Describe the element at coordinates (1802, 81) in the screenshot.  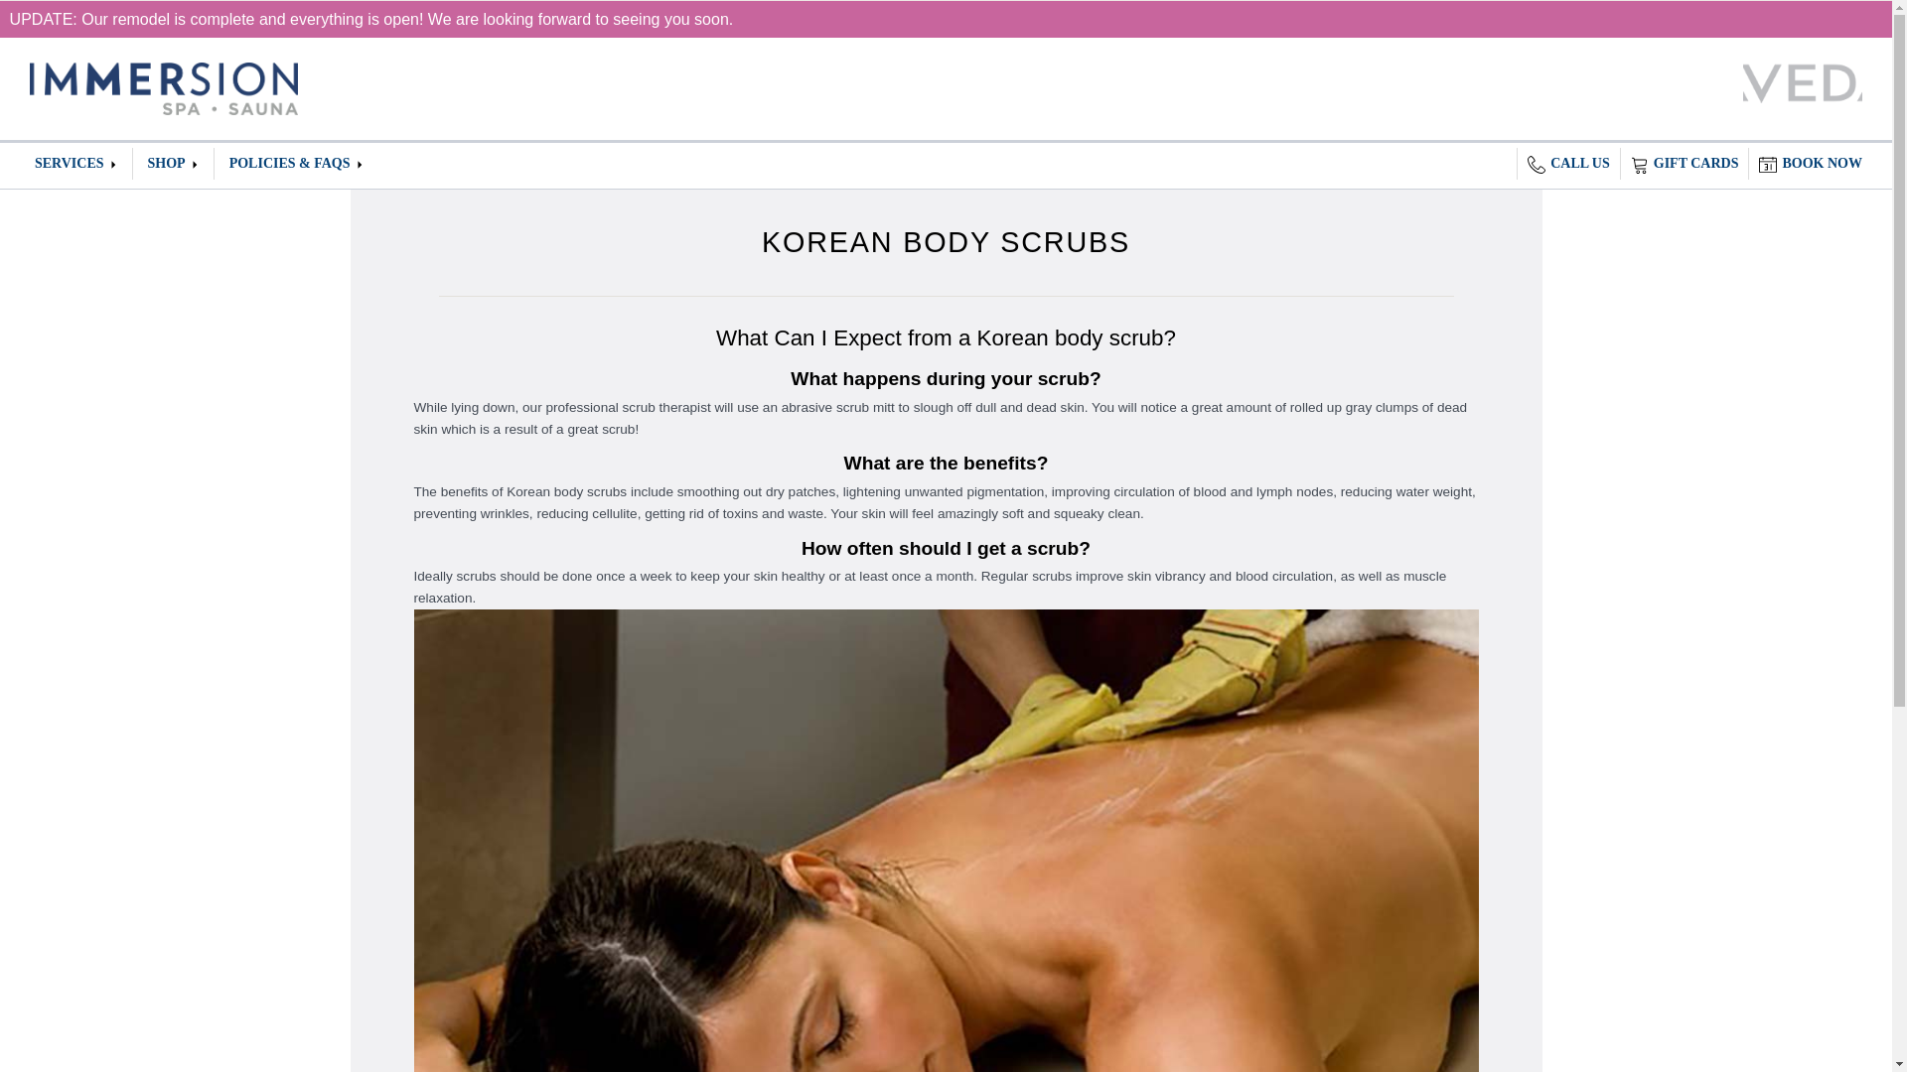
I see `Aveda icon` at that location.